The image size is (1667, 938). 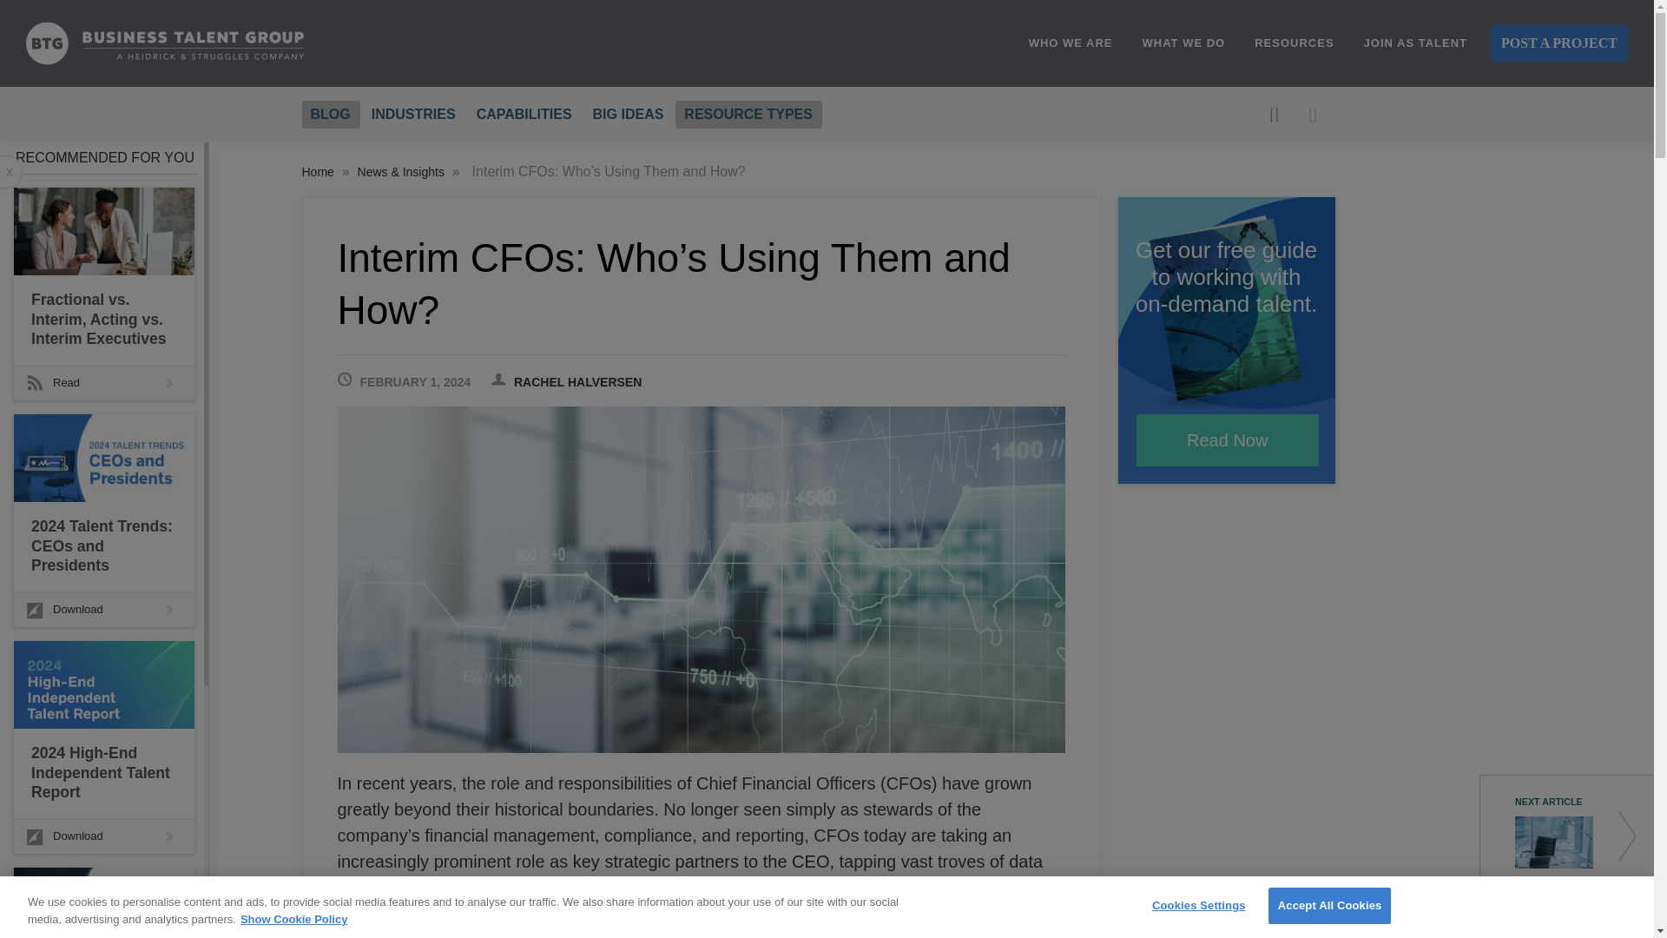 I want to click on BLOG, so click(x=330, y=114).